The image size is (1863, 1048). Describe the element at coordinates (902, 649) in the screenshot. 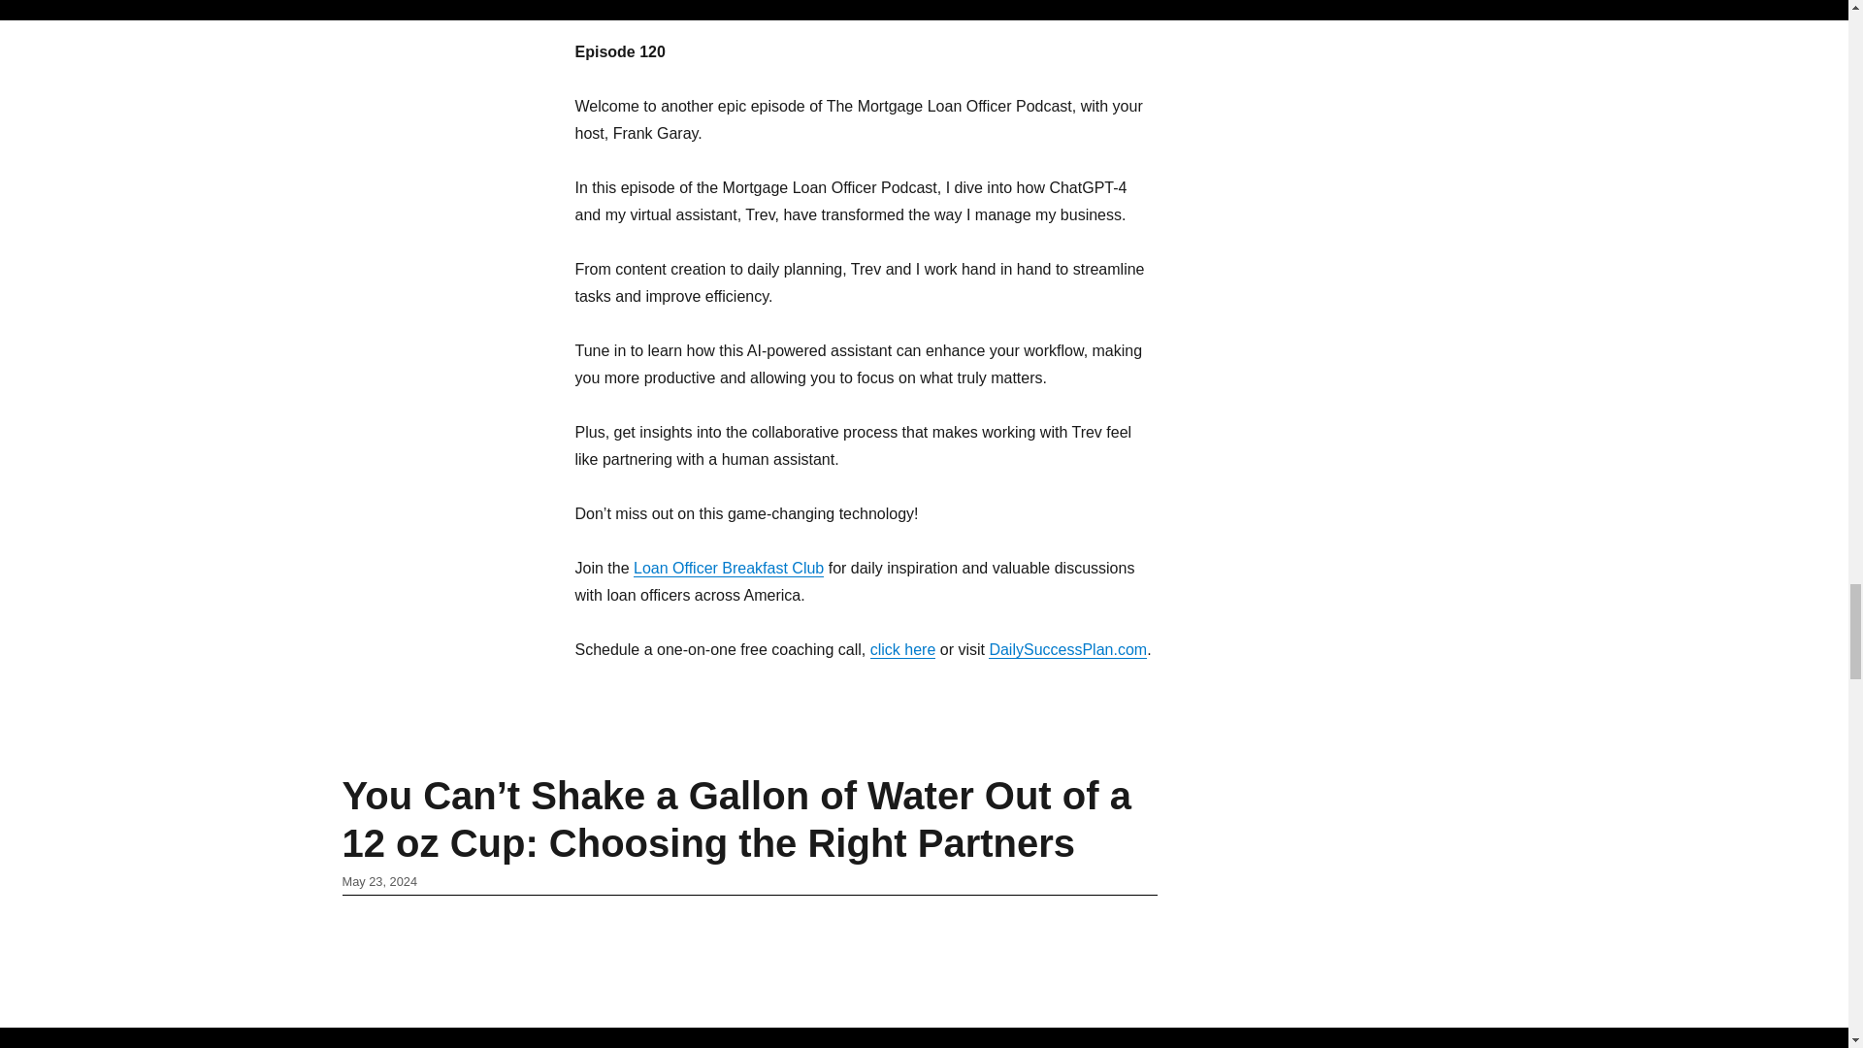

I see `click here` at that location.